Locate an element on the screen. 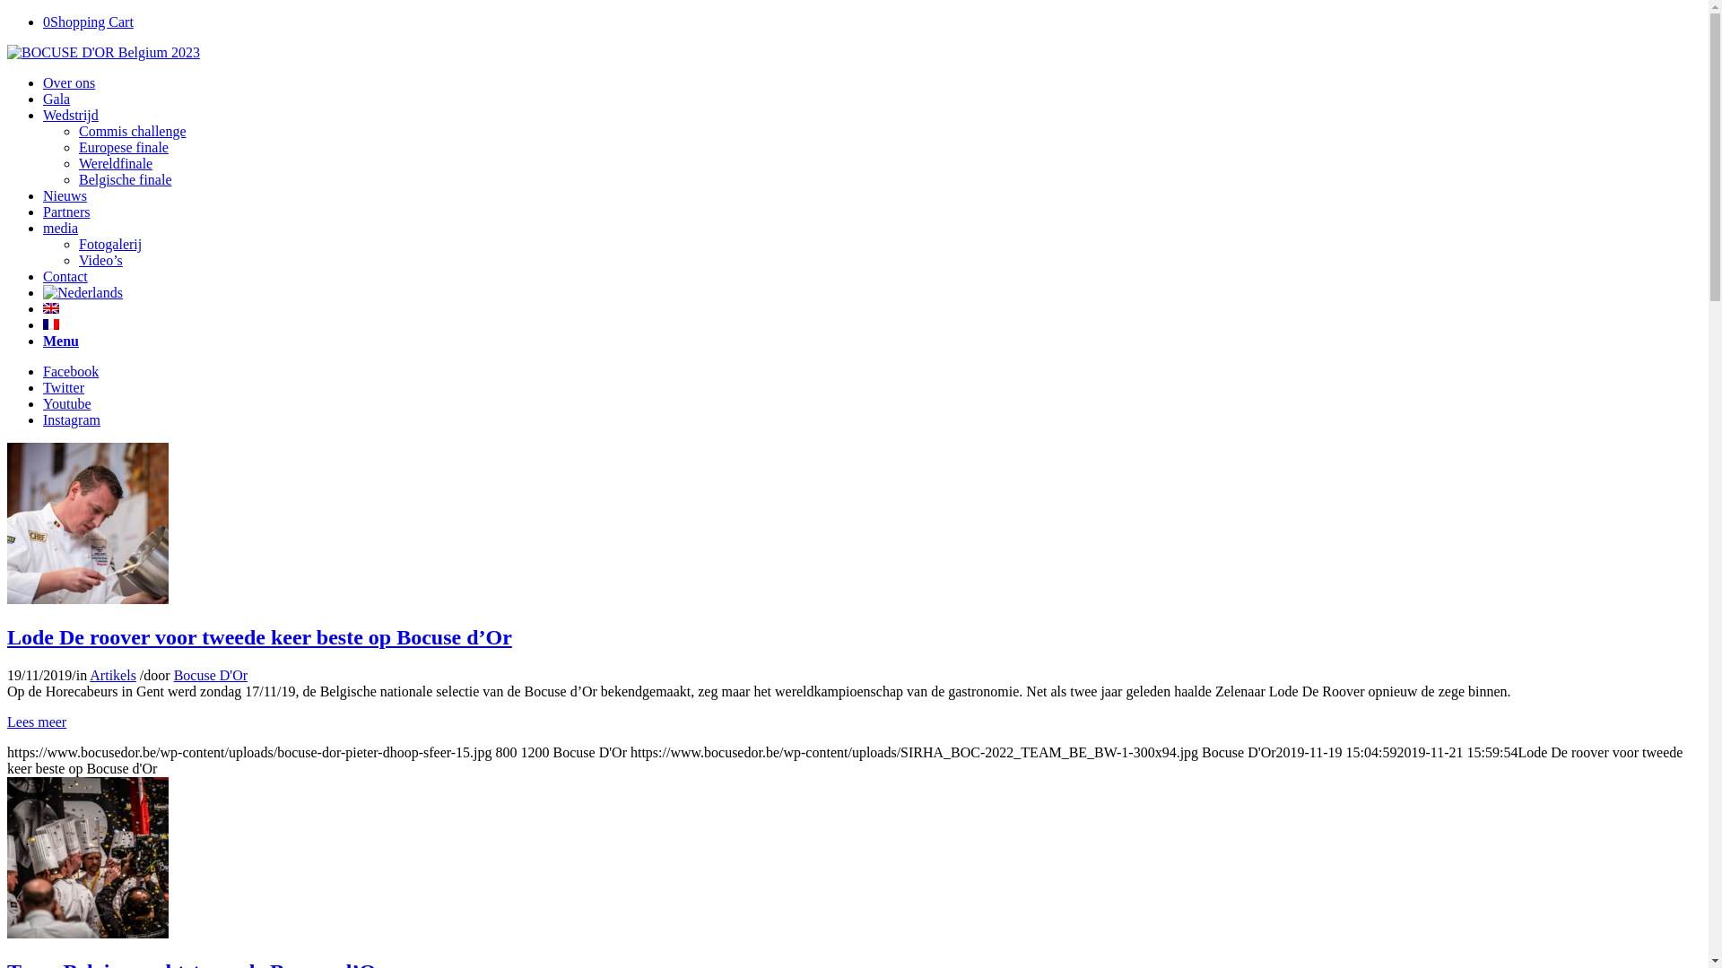 The image size is (1722, 968). Contact is located at coordinates (65, 276).